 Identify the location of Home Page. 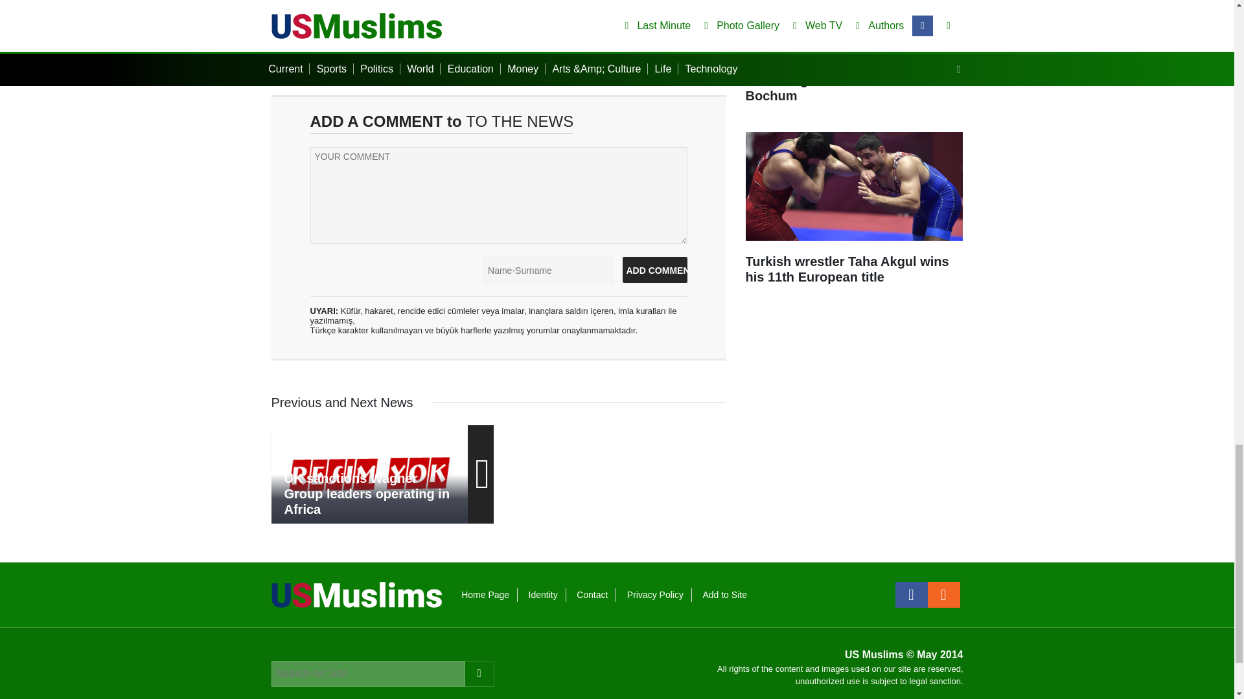
(485, 594).